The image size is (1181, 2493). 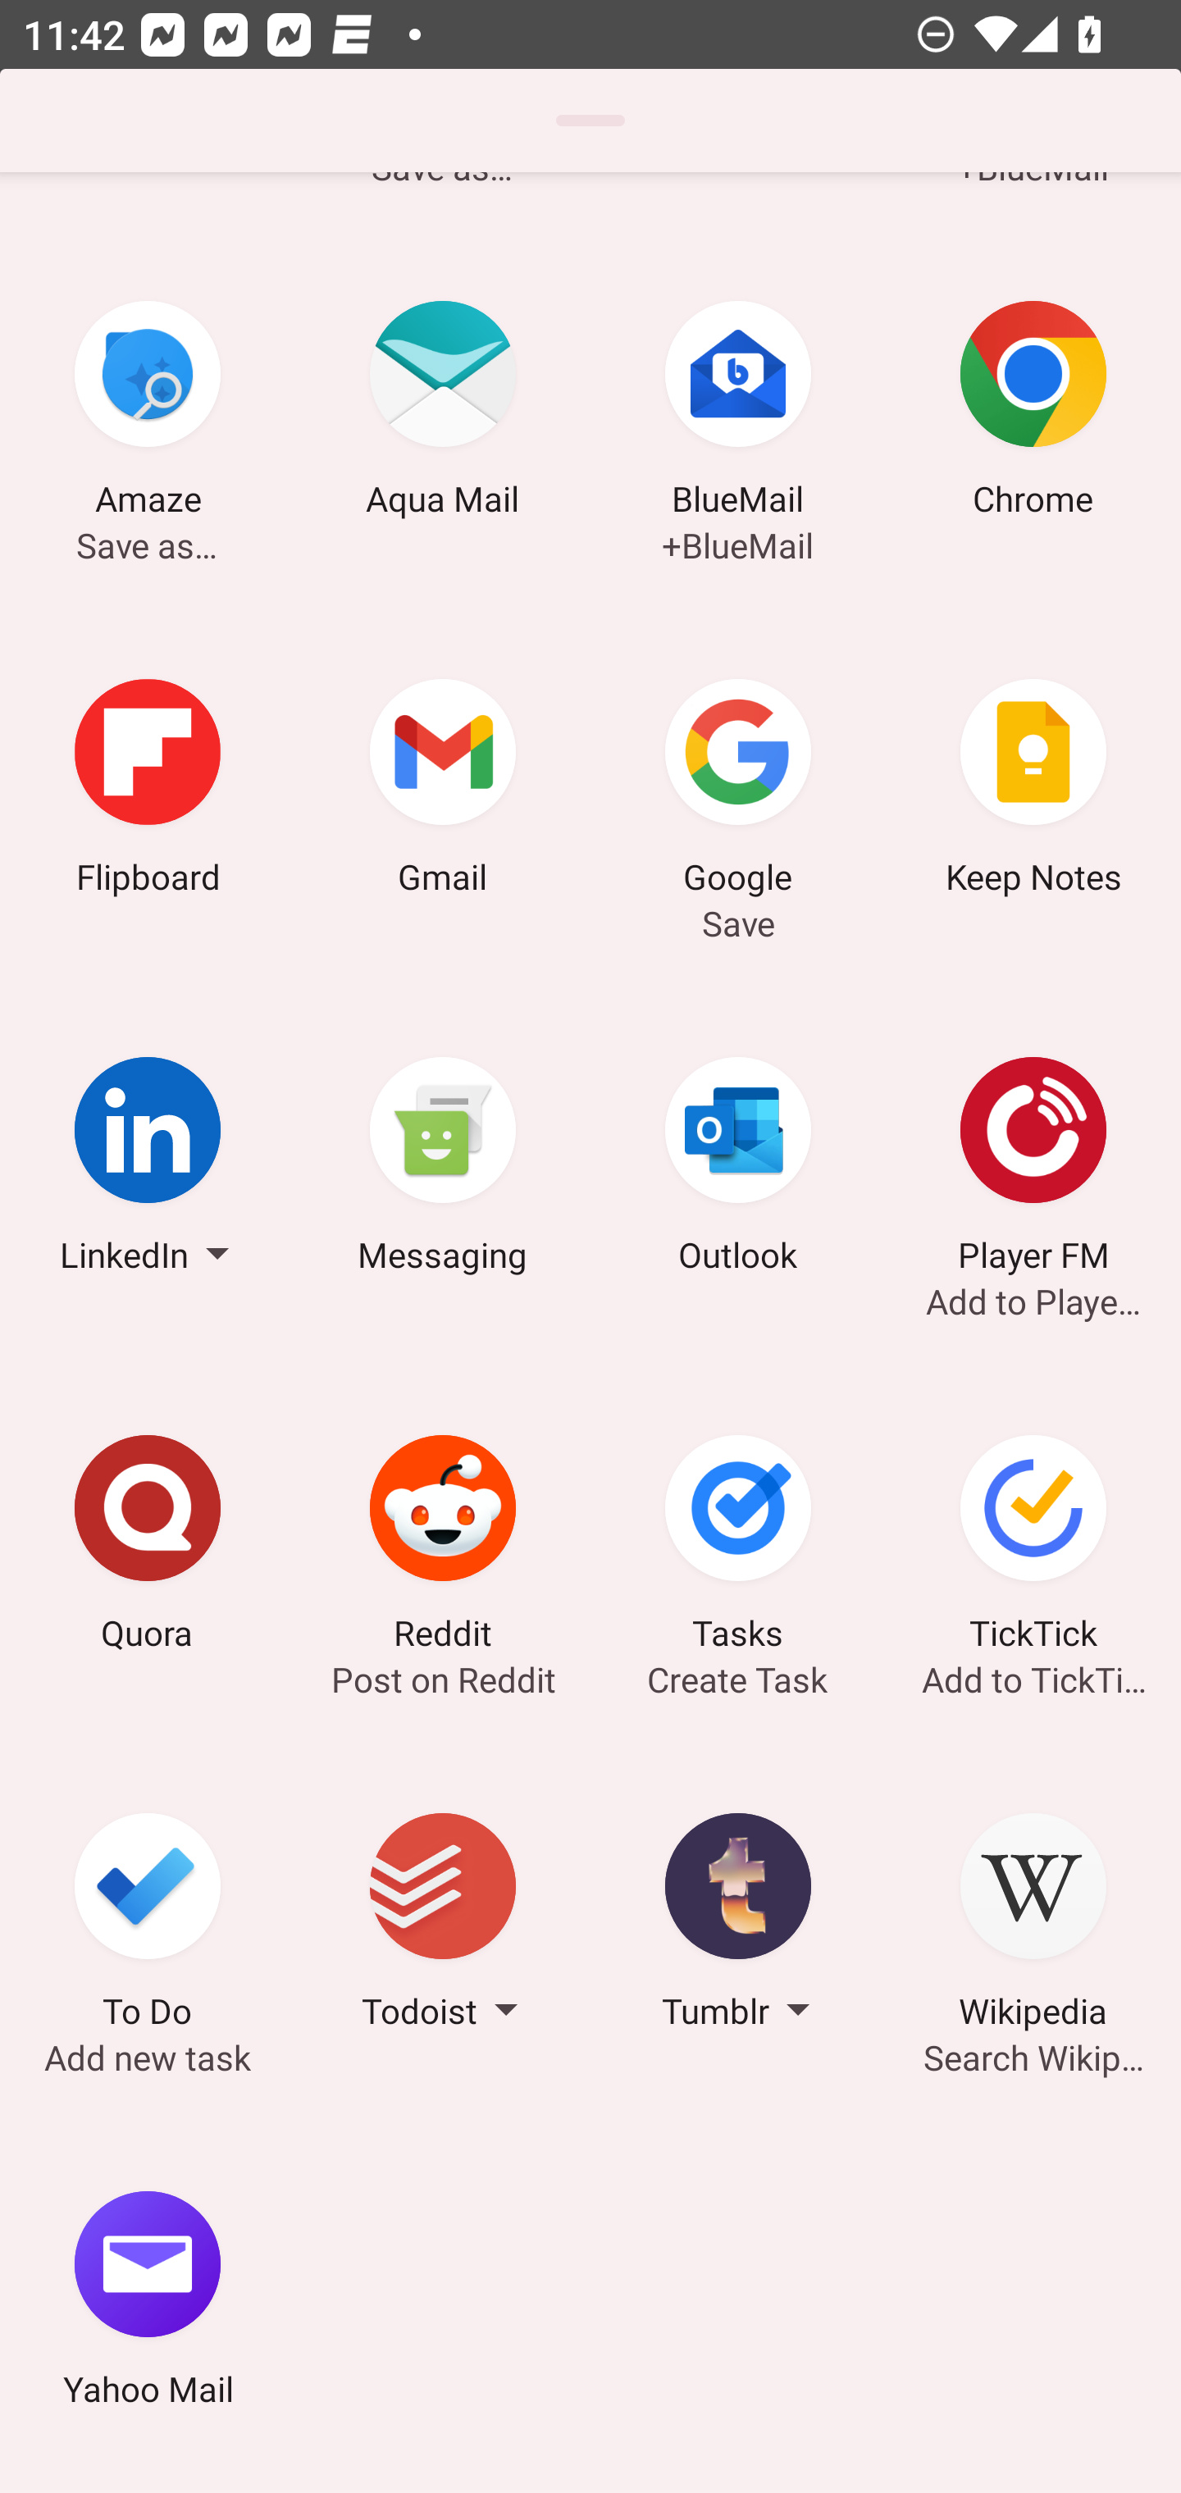 I want to click on Flipboard, so click(x=148, y=791).